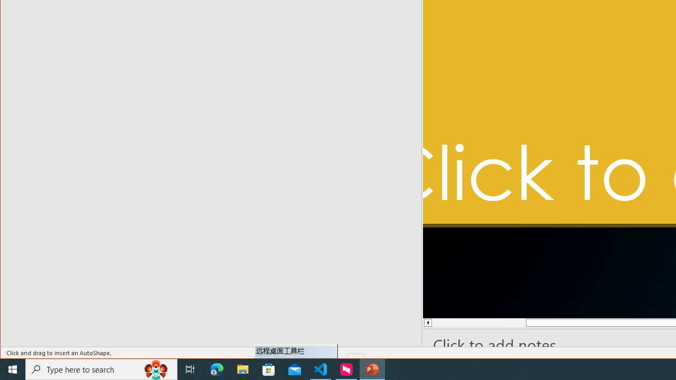 This screenshot has width=676, height=380. I want to click on File Explorer, so click(243, 369).